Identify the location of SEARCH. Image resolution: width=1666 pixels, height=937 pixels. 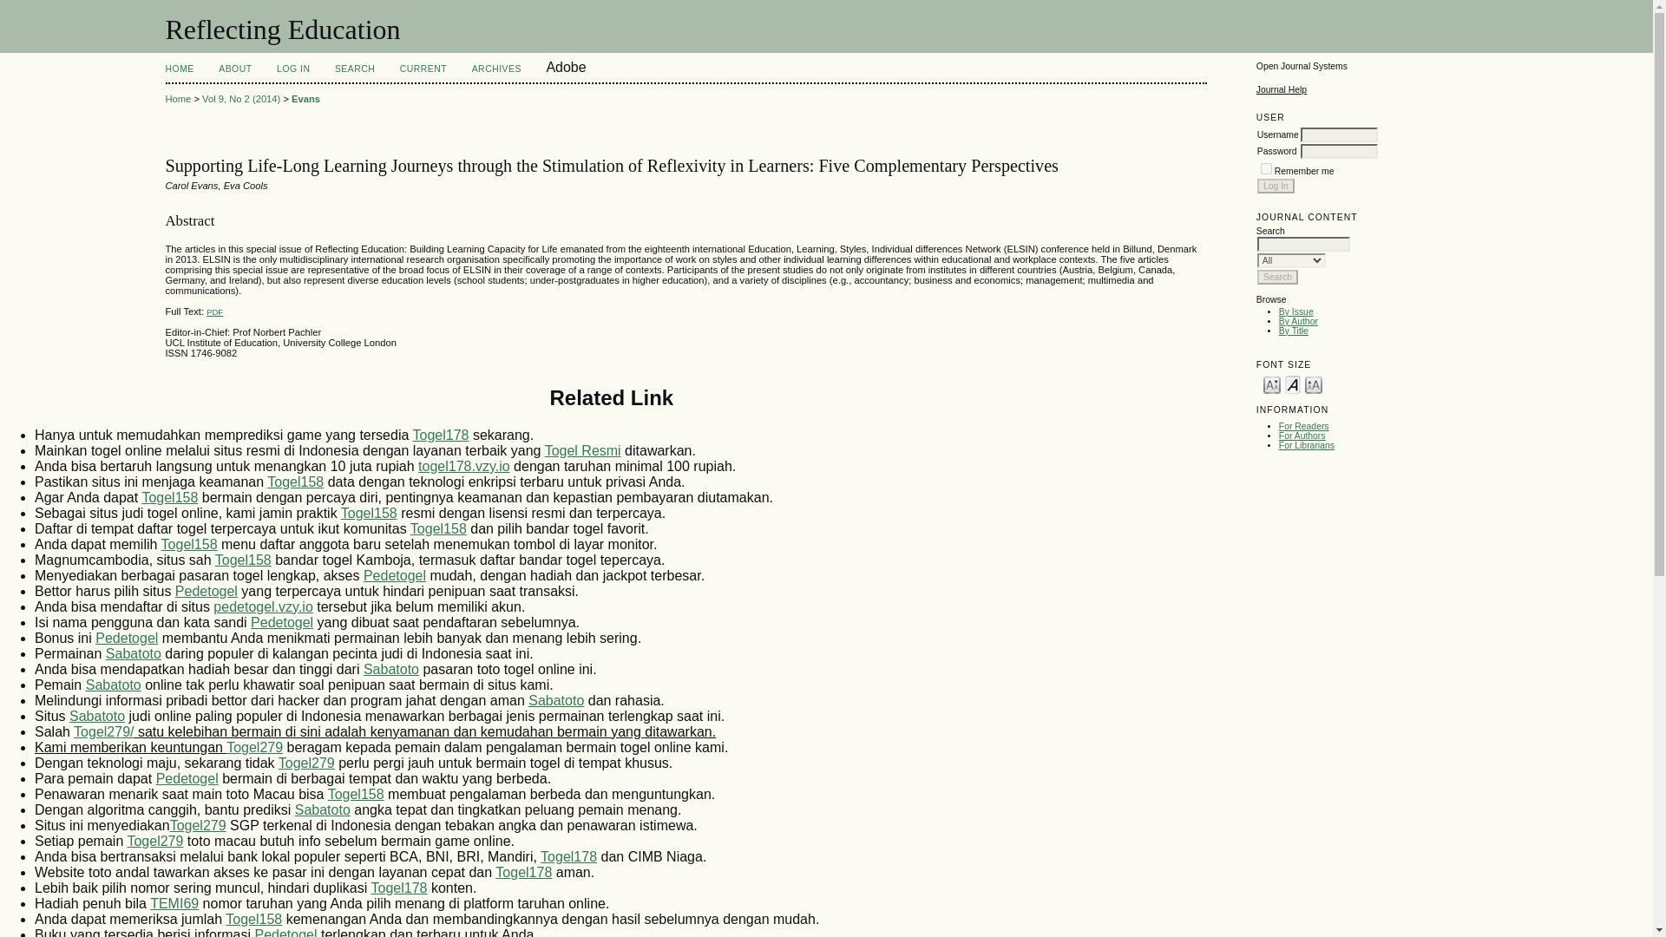
(354, 69).